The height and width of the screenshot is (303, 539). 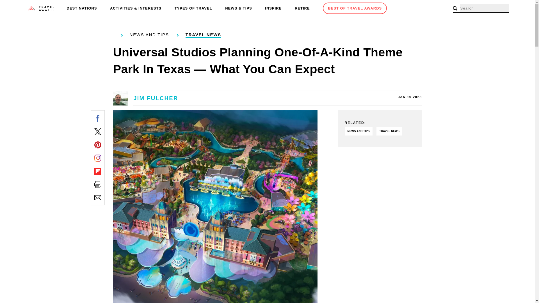 What do you see at coordinates (98, 131) in the screenshot?
I see `Twitter` at bounding box center [98, 131].